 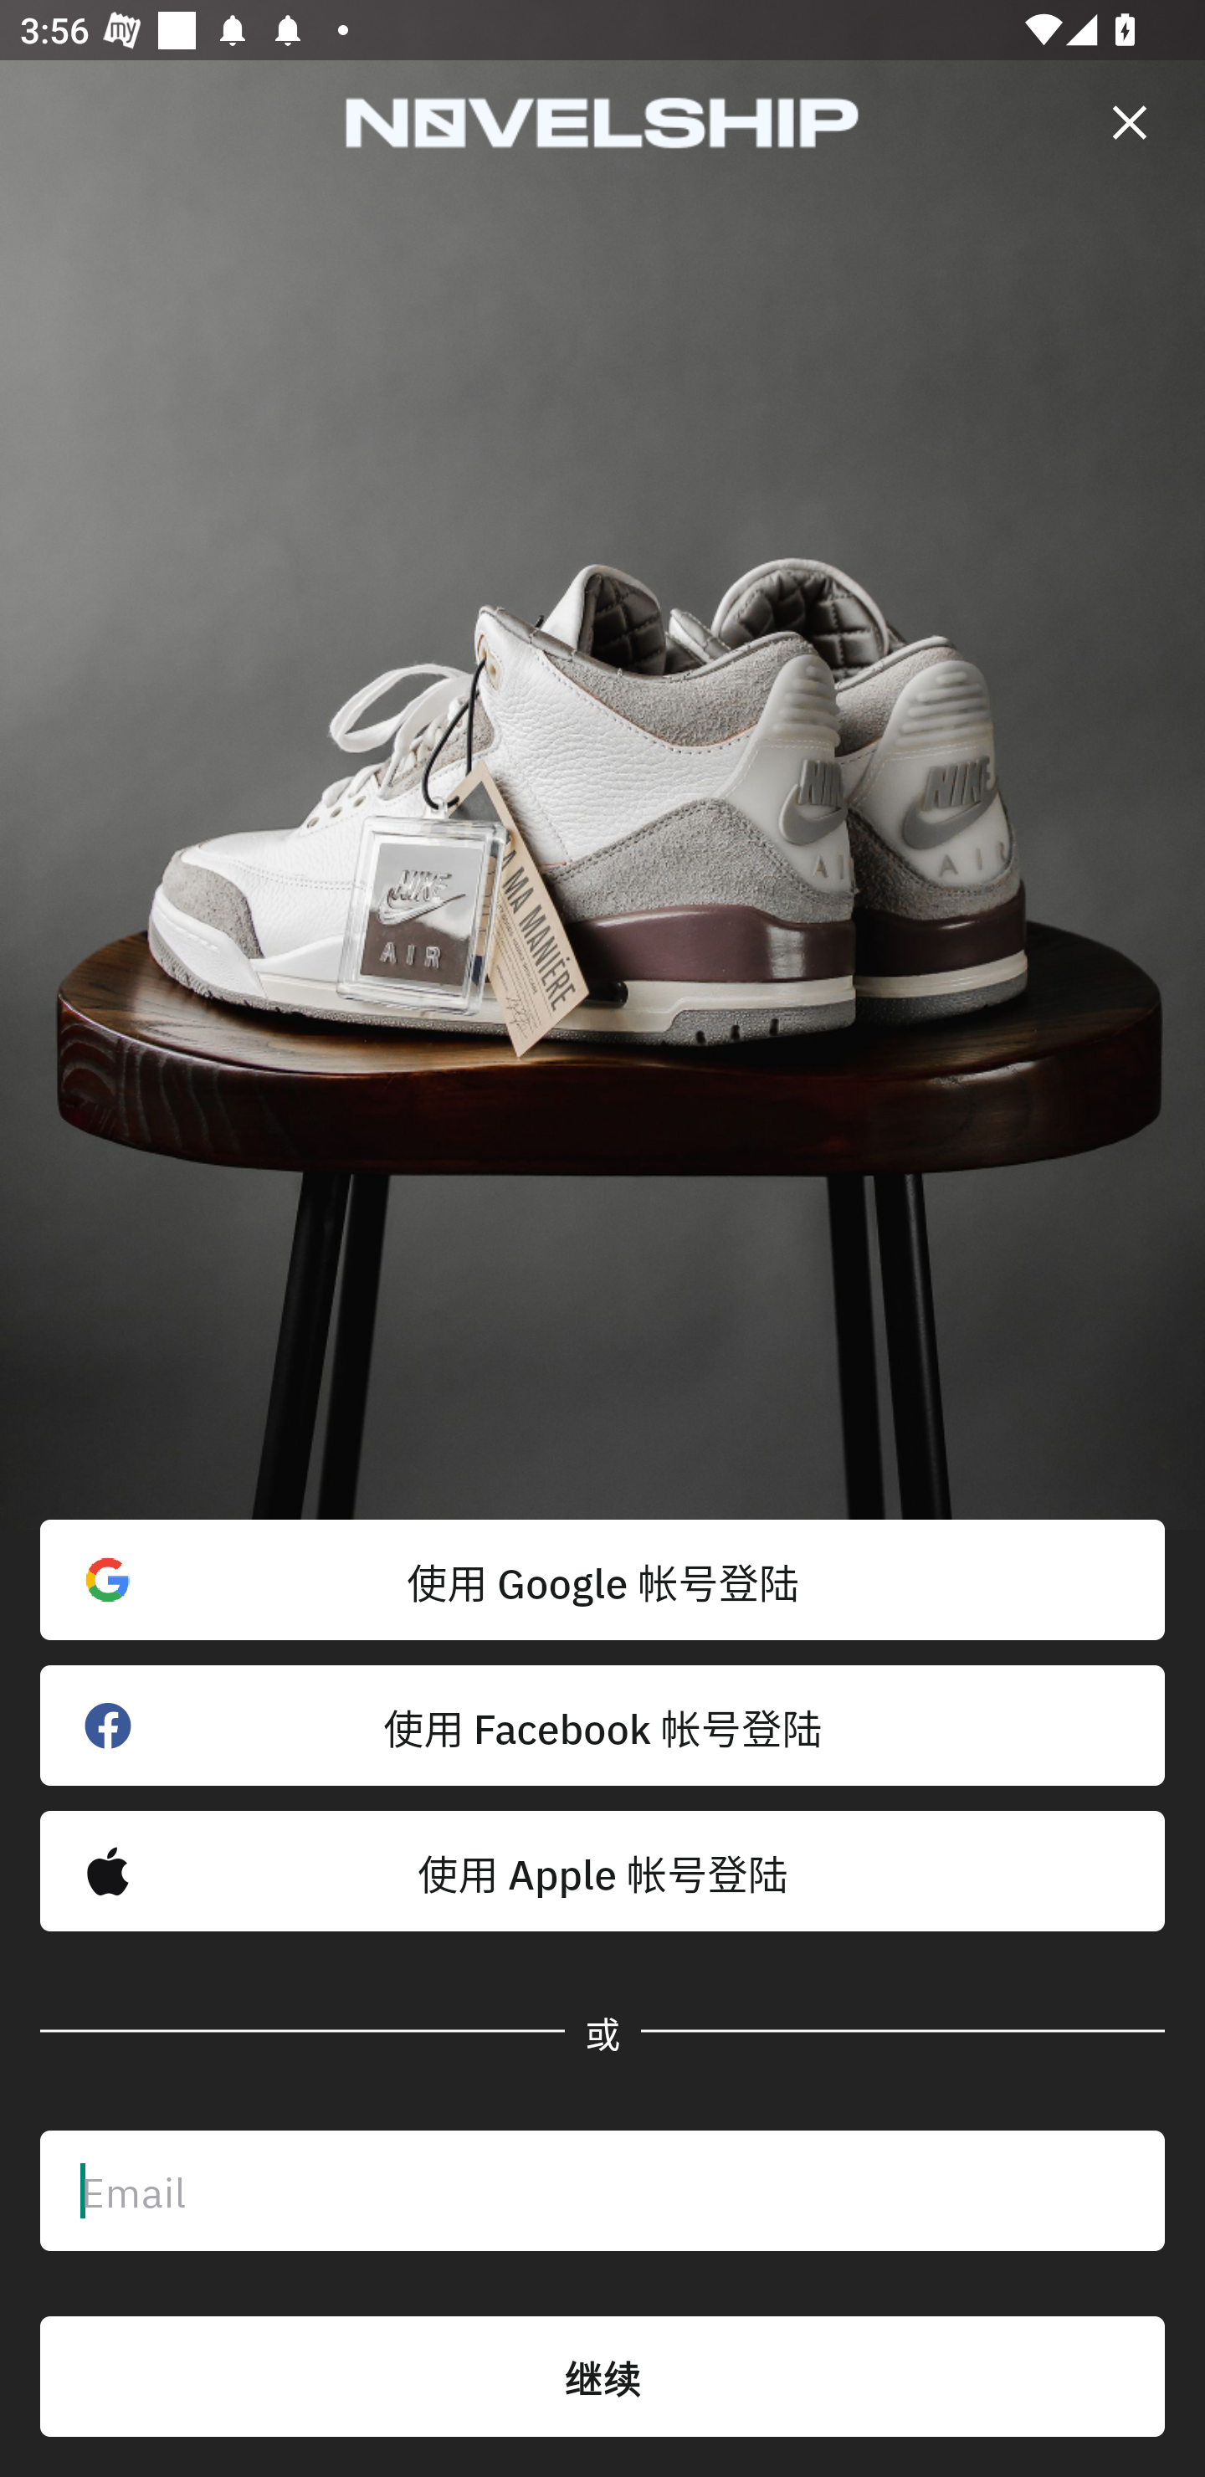 What do you see at coordinates (602, 1726) in the screenshot?
I see `使用 Facebook 帐号登陆 󰈌` at bounding box center [602, 1726].